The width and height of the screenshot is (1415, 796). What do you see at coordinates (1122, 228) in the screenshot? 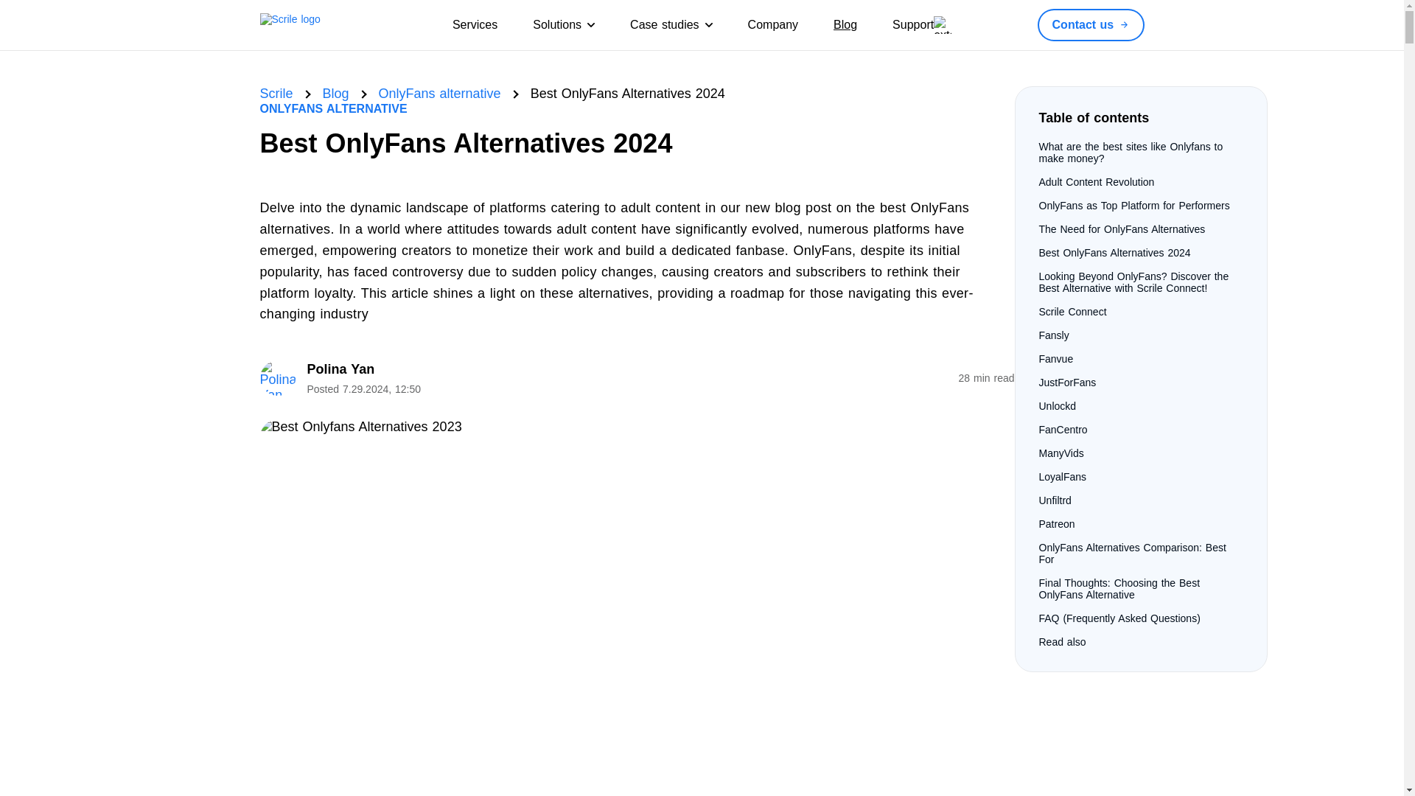
I see `The Need for OnlyFans Alternatives` at bounding box center [1122, 228].